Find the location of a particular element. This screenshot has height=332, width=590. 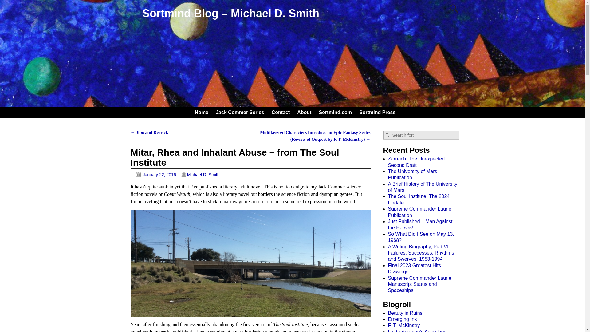

View all posts by Michael D. Smith is located at coordinates (203, 175).